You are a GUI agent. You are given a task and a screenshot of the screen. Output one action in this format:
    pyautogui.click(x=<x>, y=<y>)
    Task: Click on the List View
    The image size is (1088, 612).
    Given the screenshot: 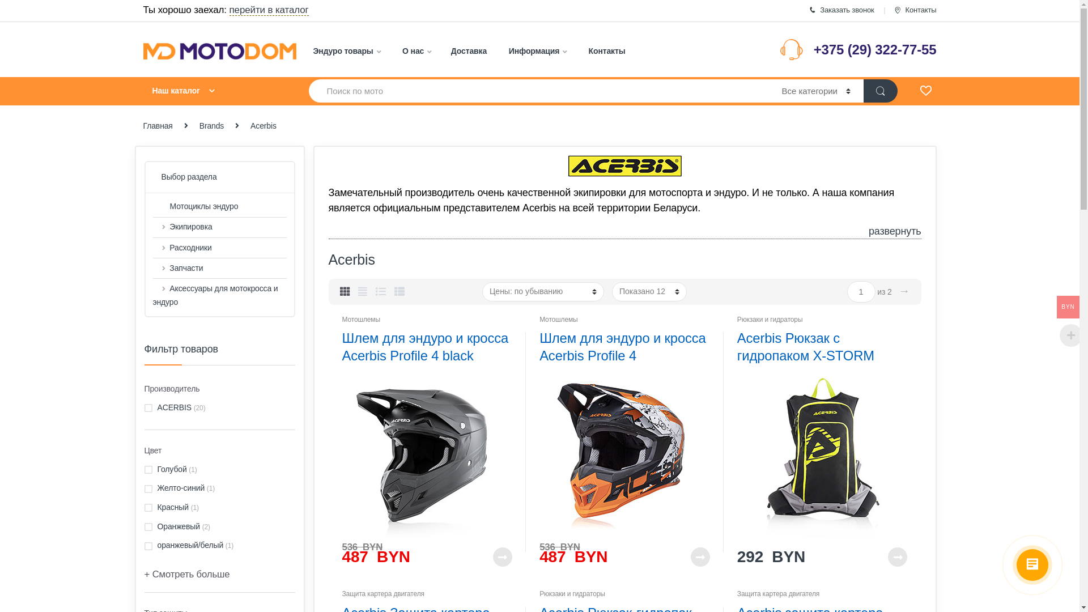 What is the action you would take?
    pyautogui.click(x=381, y=292)
    